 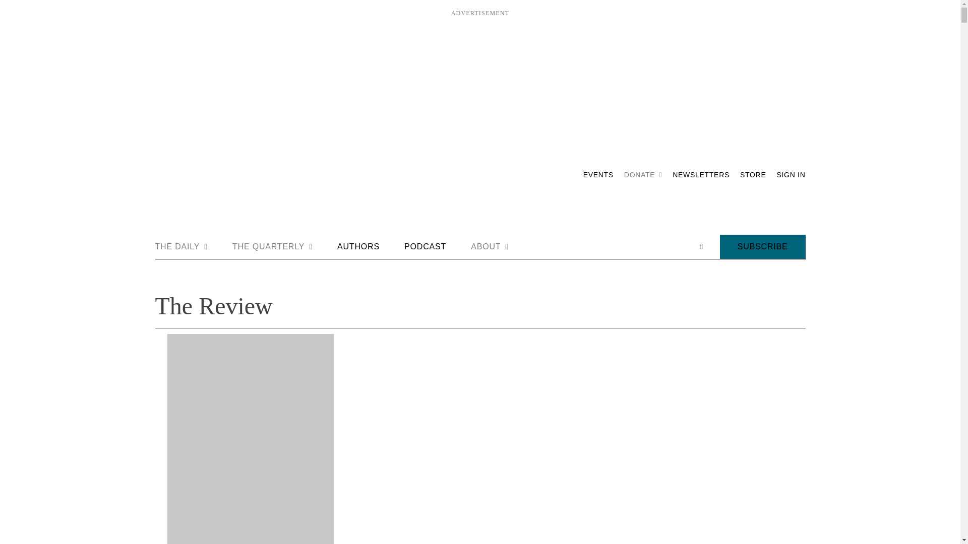 I want to click on Open search, so click(x=701, y=246).